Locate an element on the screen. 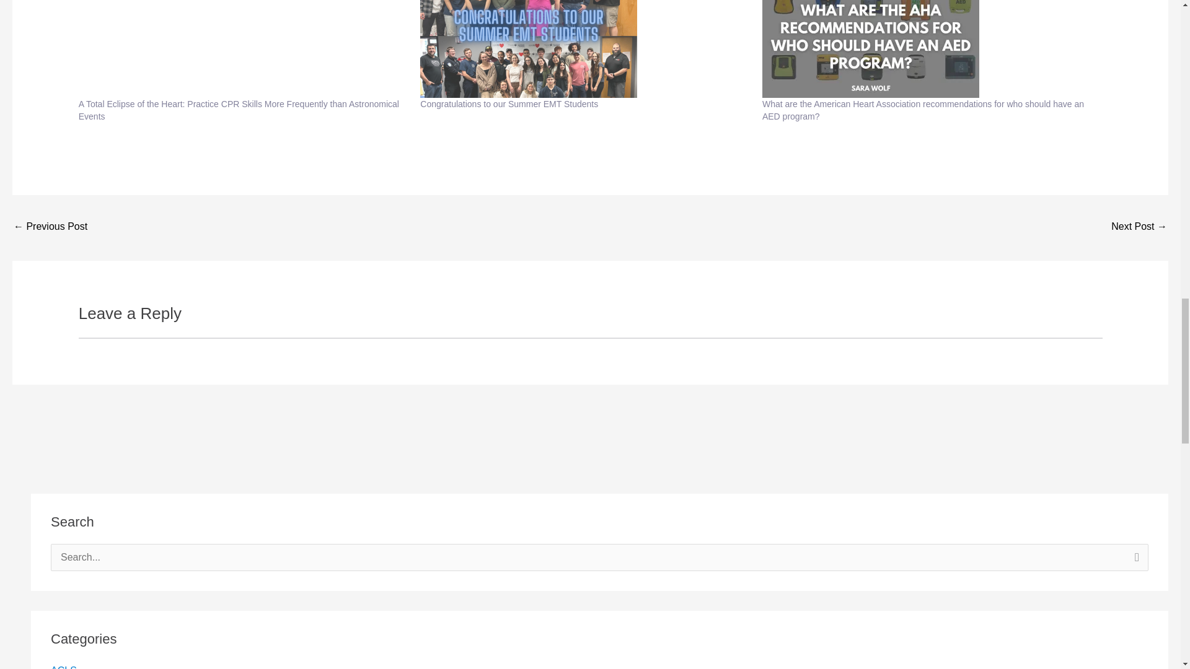 The width and height of the screenshot is (1190, 669). American Heart Association eCards is located at coordinates (50, 227).